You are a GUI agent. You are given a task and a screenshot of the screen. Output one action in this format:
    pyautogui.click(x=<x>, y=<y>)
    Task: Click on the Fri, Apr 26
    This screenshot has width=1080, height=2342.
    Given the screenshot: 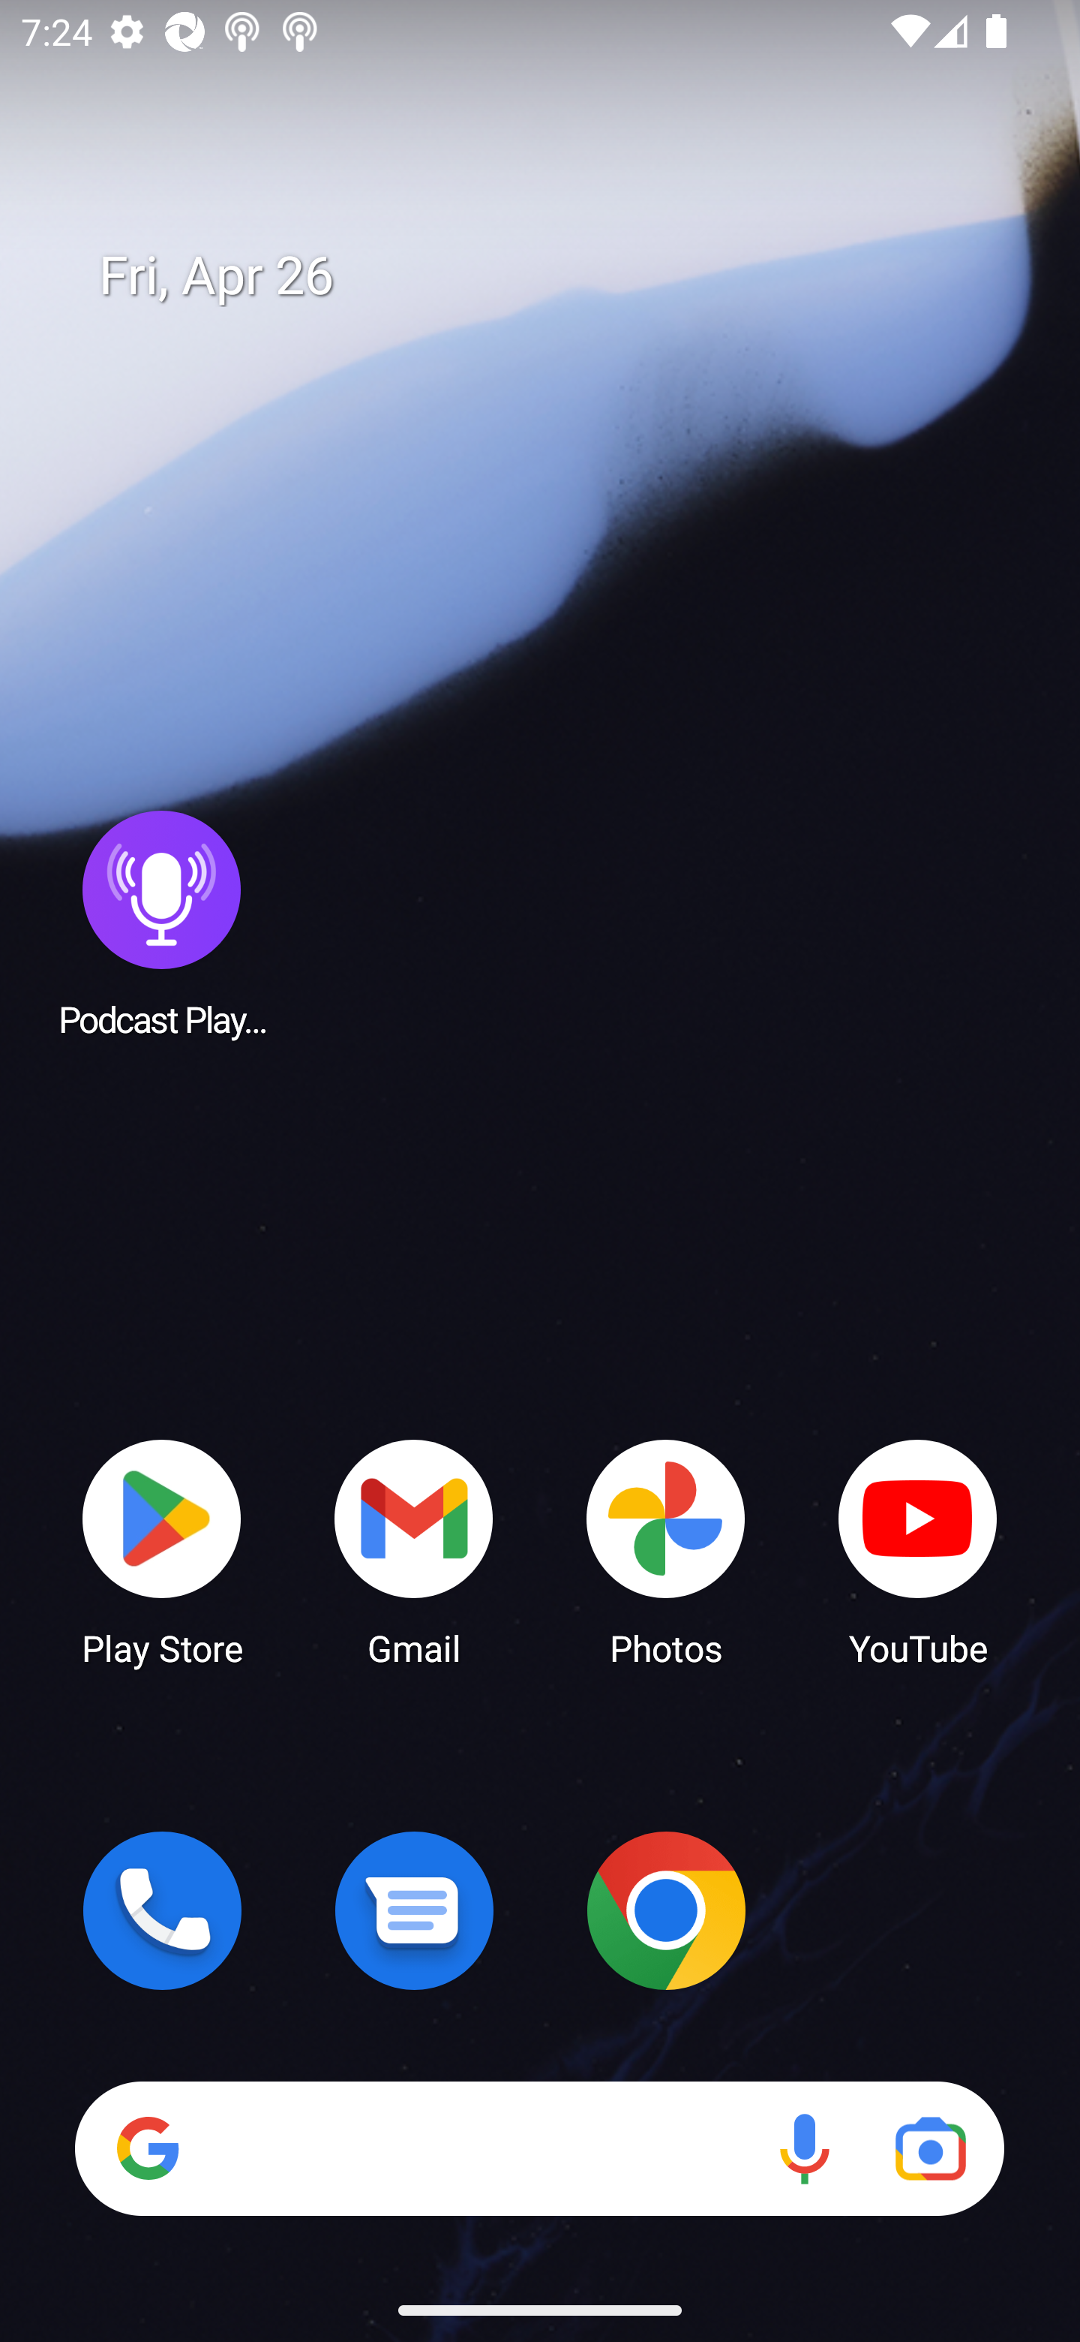 What is the action you would take?
    pyautogui.click(x=561, y=276)
    